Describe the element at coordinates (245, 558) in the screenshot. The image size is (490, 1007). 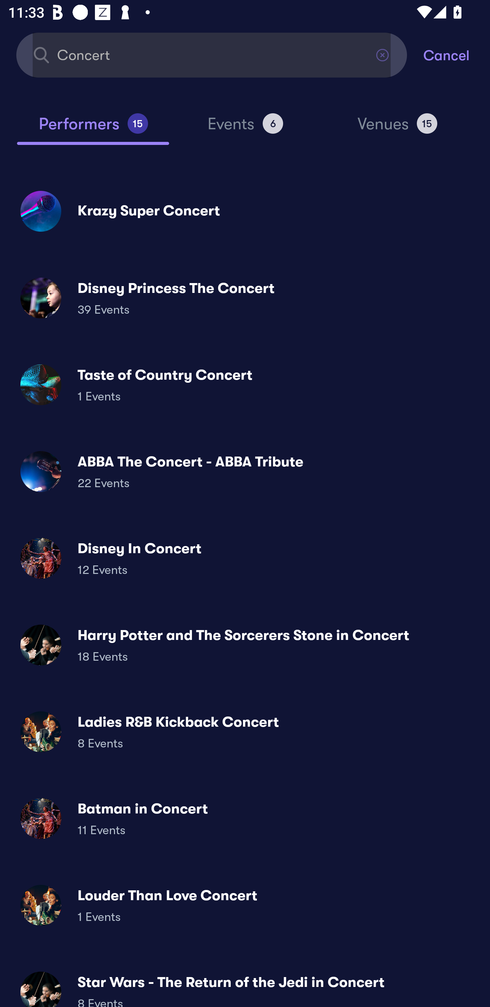
I see `Disney In Concert 12 Events` at that location.